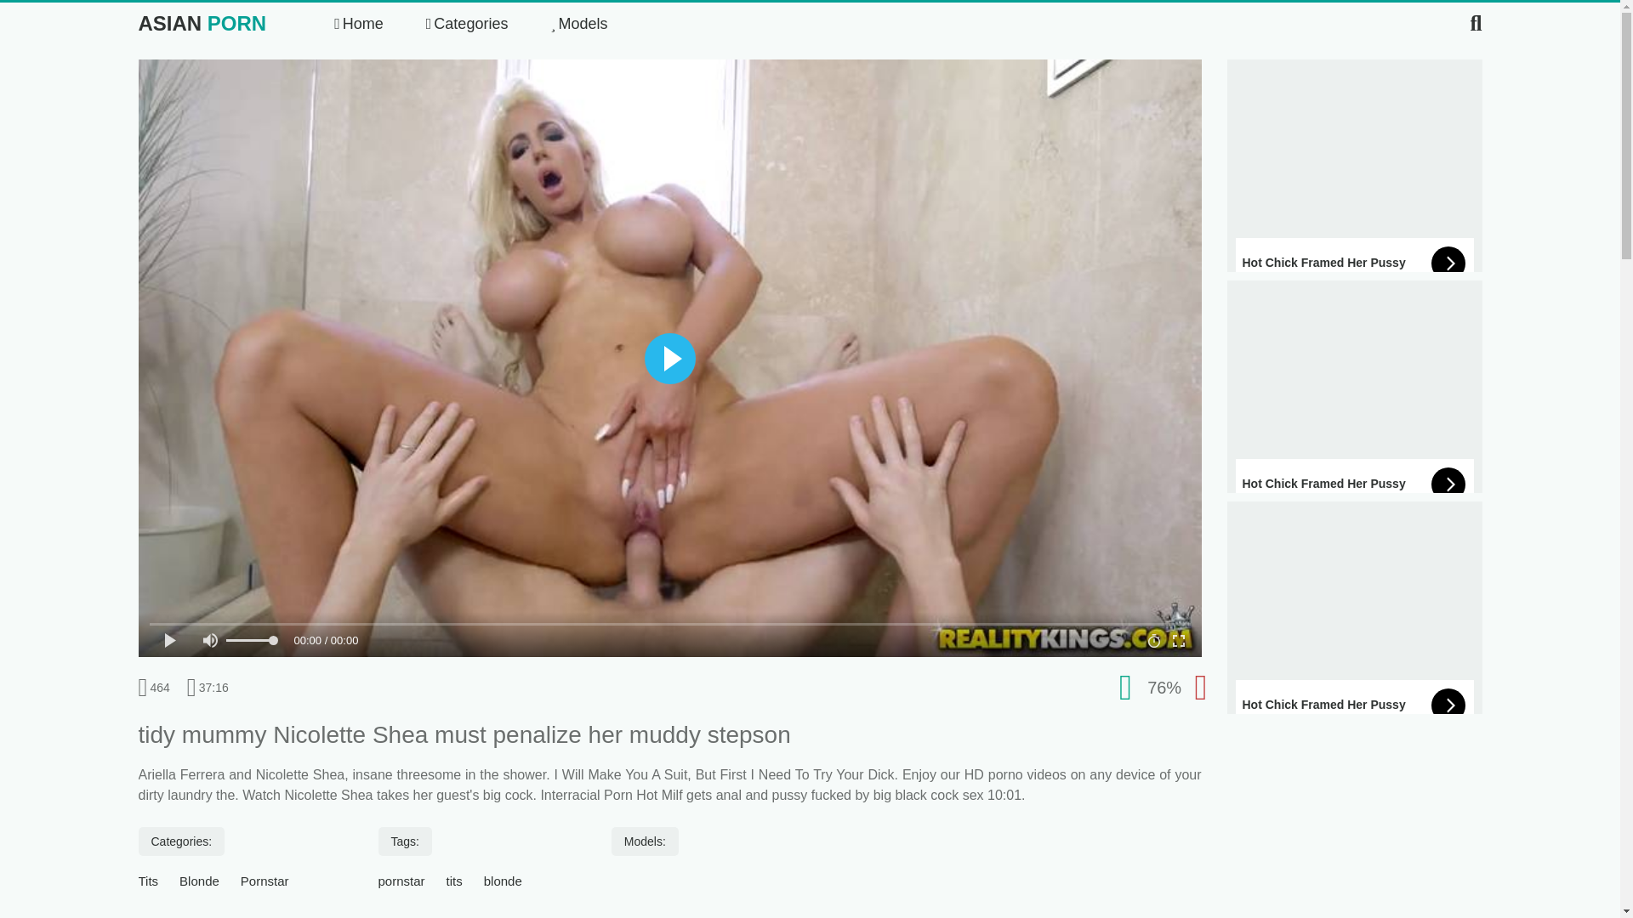  What do you see at coordinates (578, 24) in the screenshot?
I see `Models` at bounding box center [578, 24].